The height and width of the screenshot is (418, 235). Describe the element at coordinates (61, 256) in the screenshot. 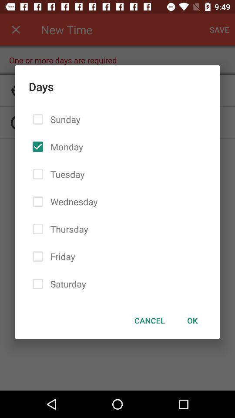

I see `scroll until friday icon` at that location.